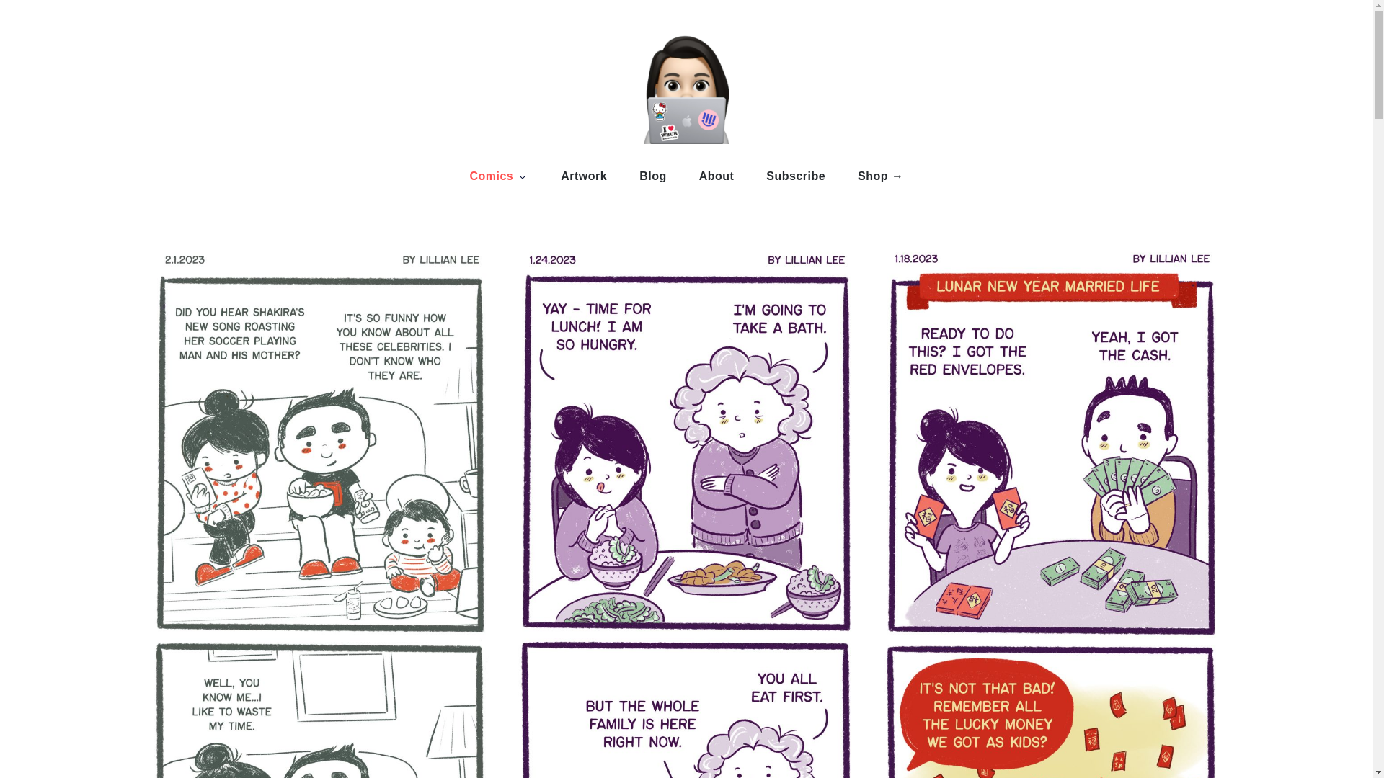 This screenshot has width=1384, height=778. Describe the element at coordinates (717, 176) in the screenshot. I see `About` at that location.